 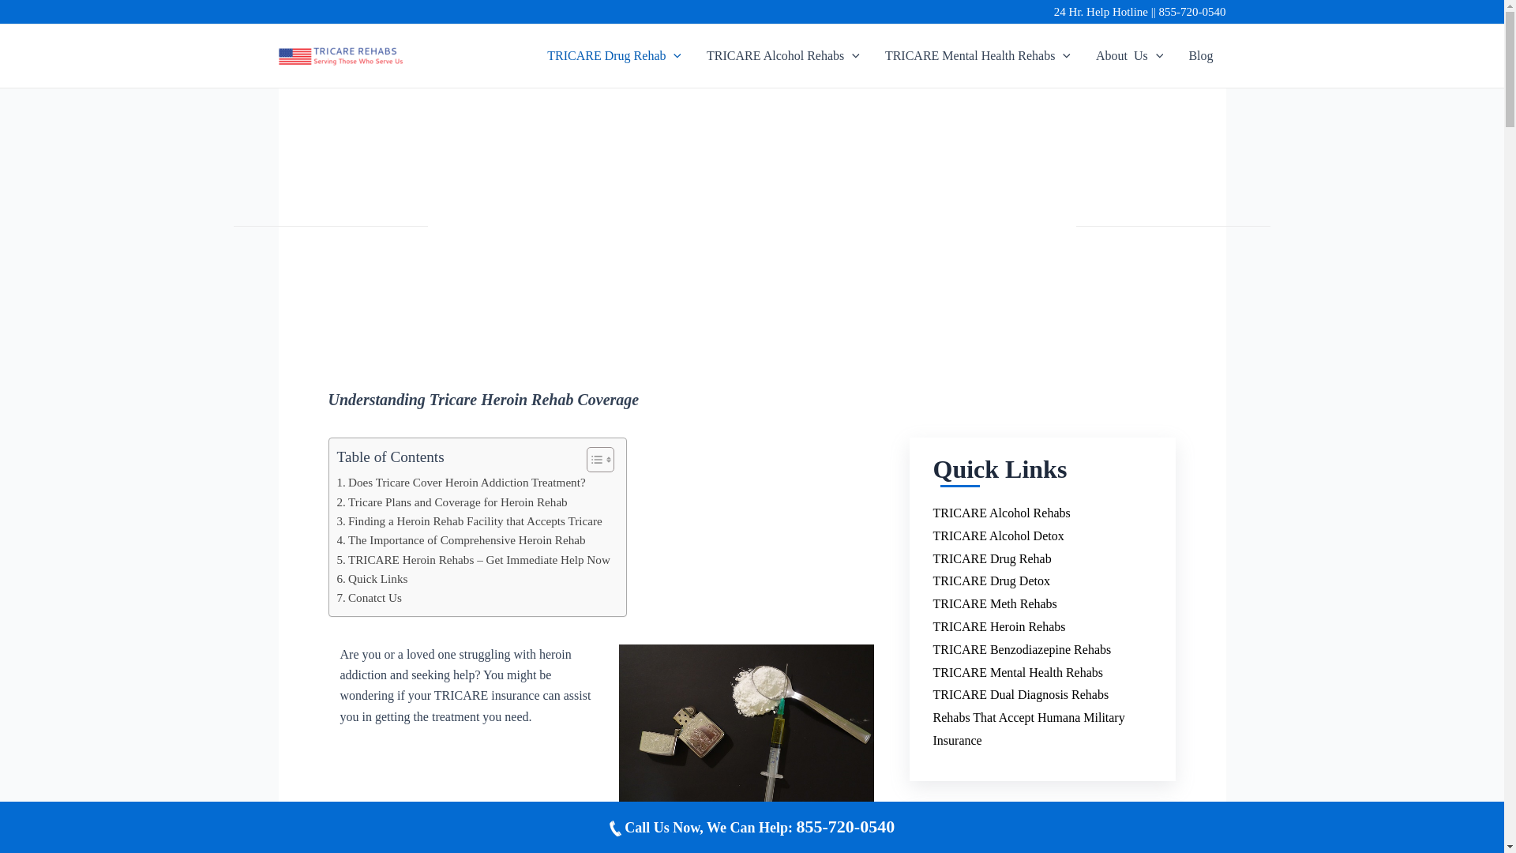 I want to click on 855-720-0540, so click(x=1192, y=11).